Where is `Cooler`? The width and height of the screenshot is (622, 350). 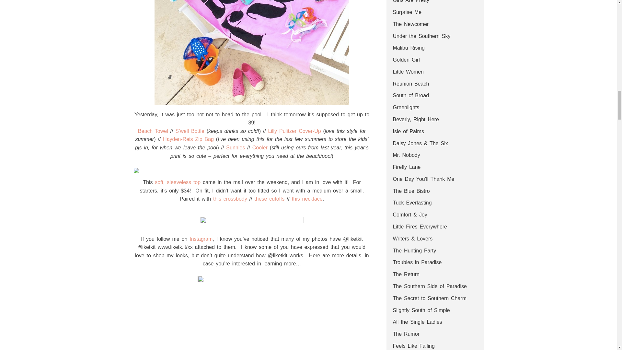 Cooler is located at coordinates (260, 148).